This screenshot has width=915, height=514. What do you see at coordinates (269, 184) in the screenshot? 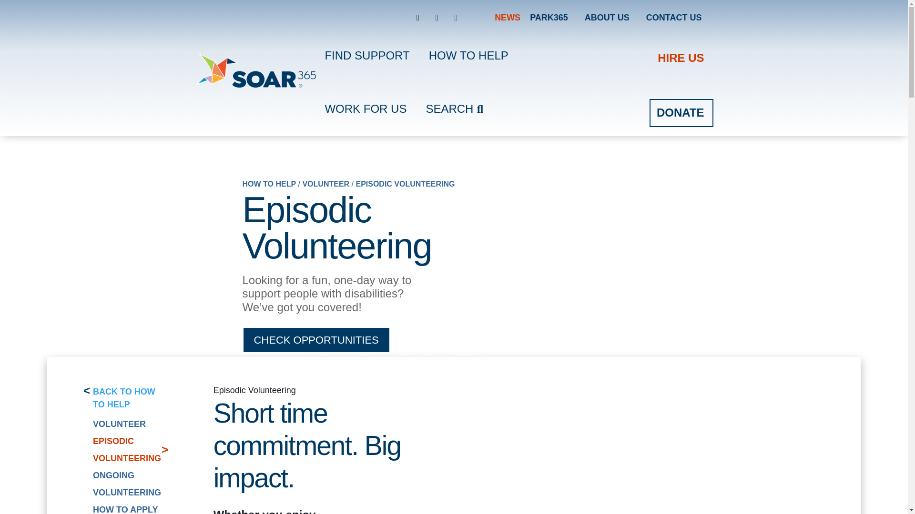
I see `How to Help` at bounding box center [269, 184].